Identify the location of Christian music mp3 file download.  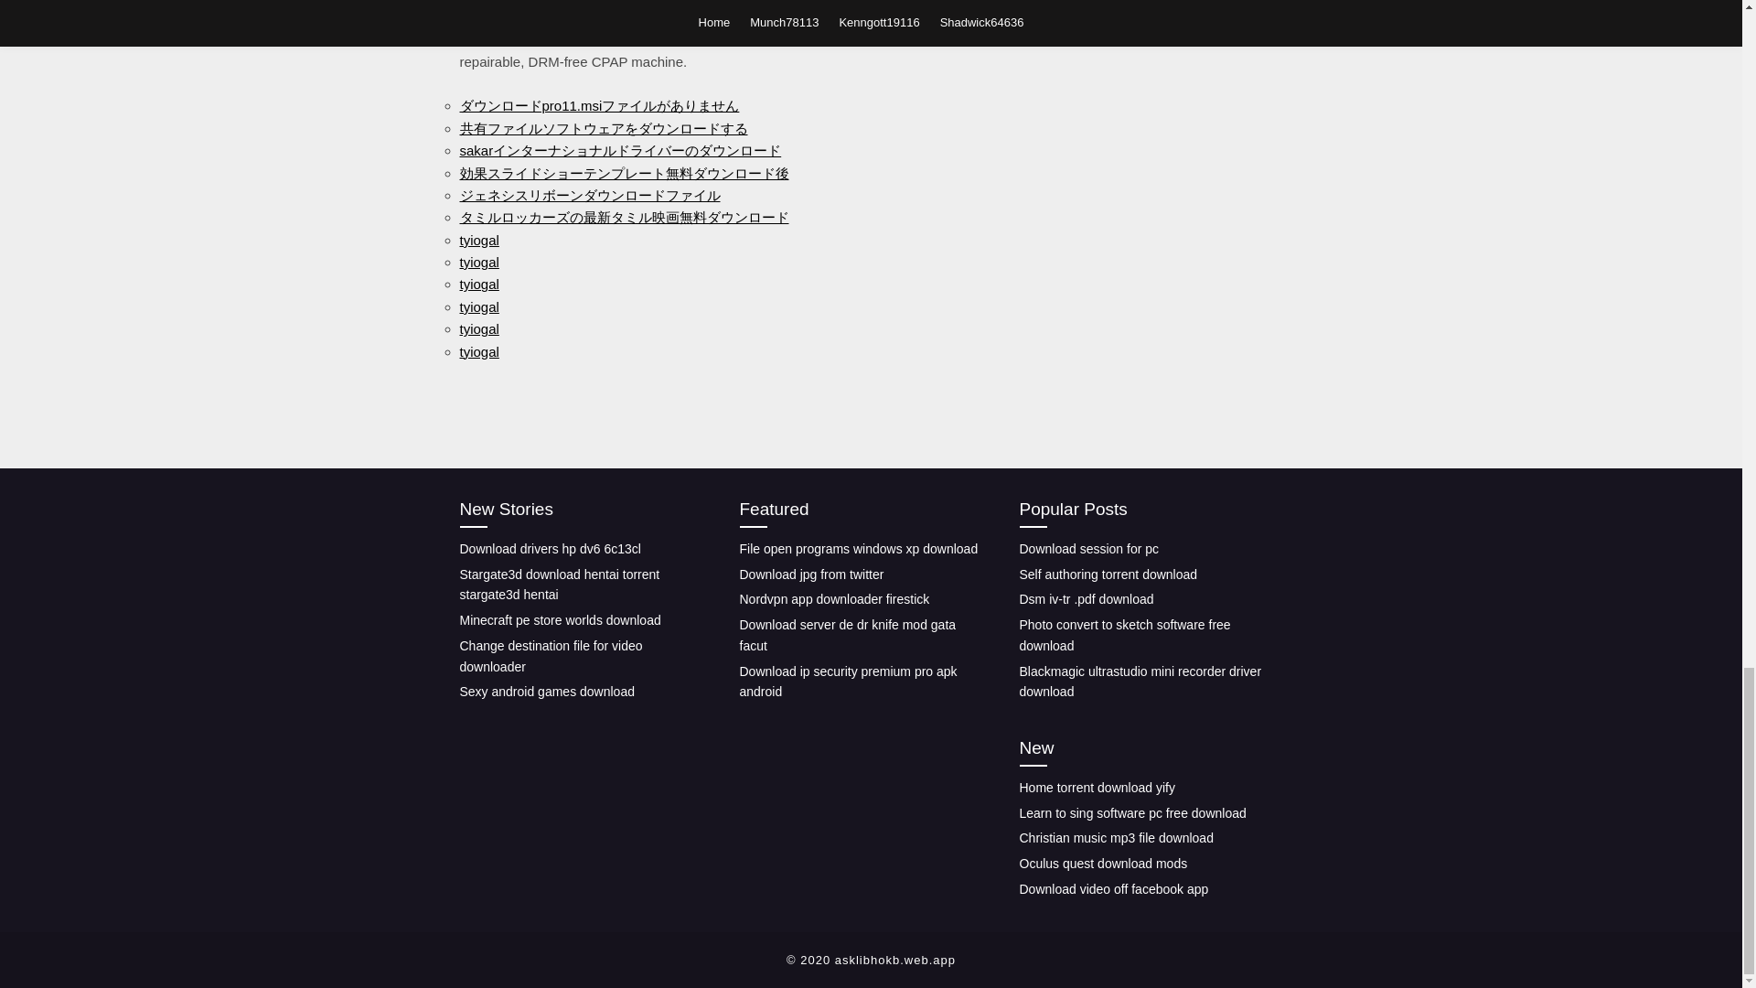
(1116, 838).